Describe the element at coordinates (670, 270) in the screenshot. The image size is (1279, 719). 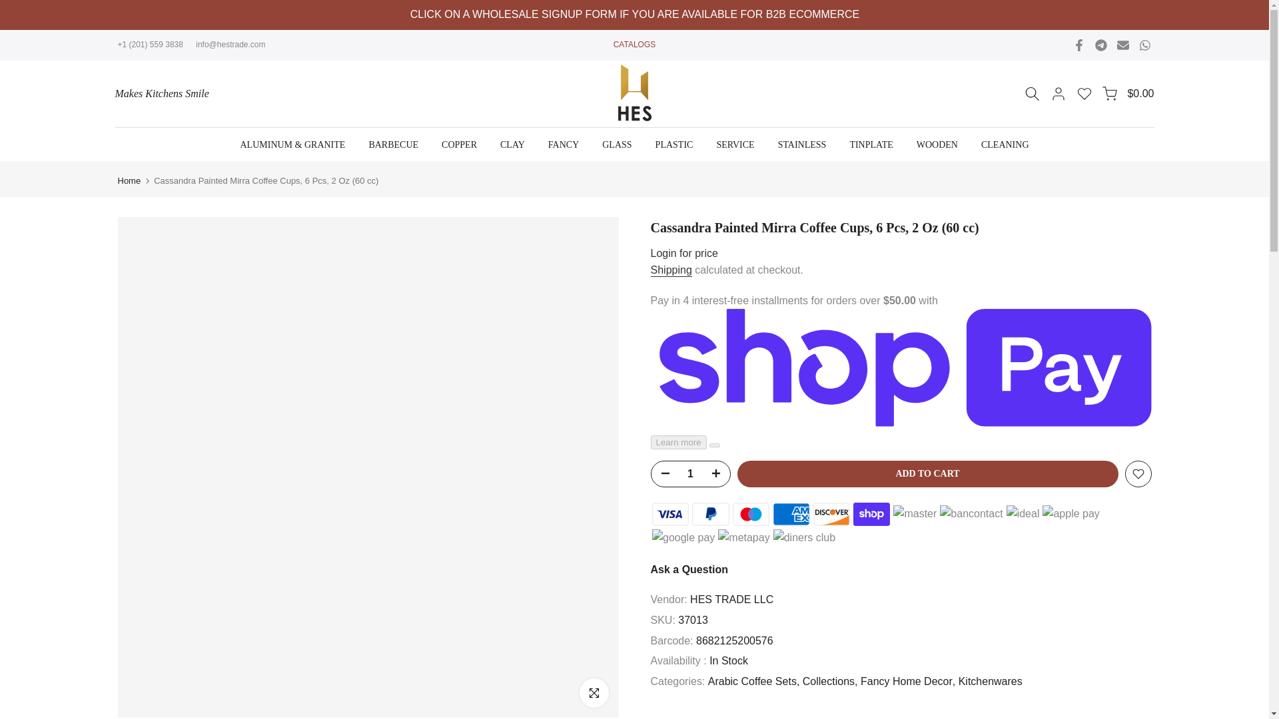
I see `Shipping` at that location.